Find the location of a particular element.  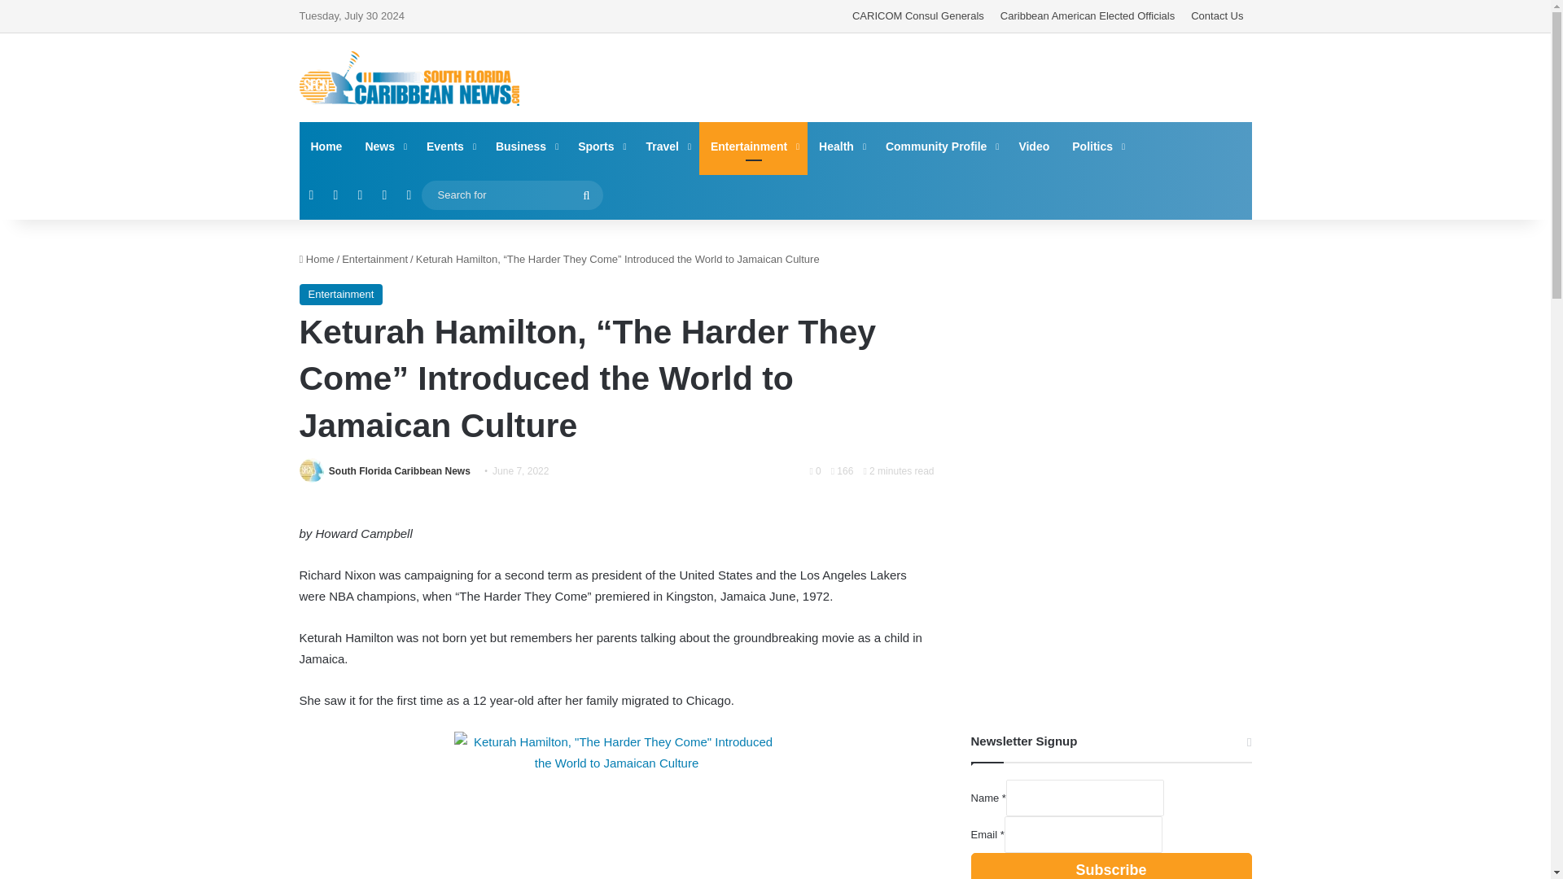

Caribbean American Elected Officials is located at coordinates (1088, 16).